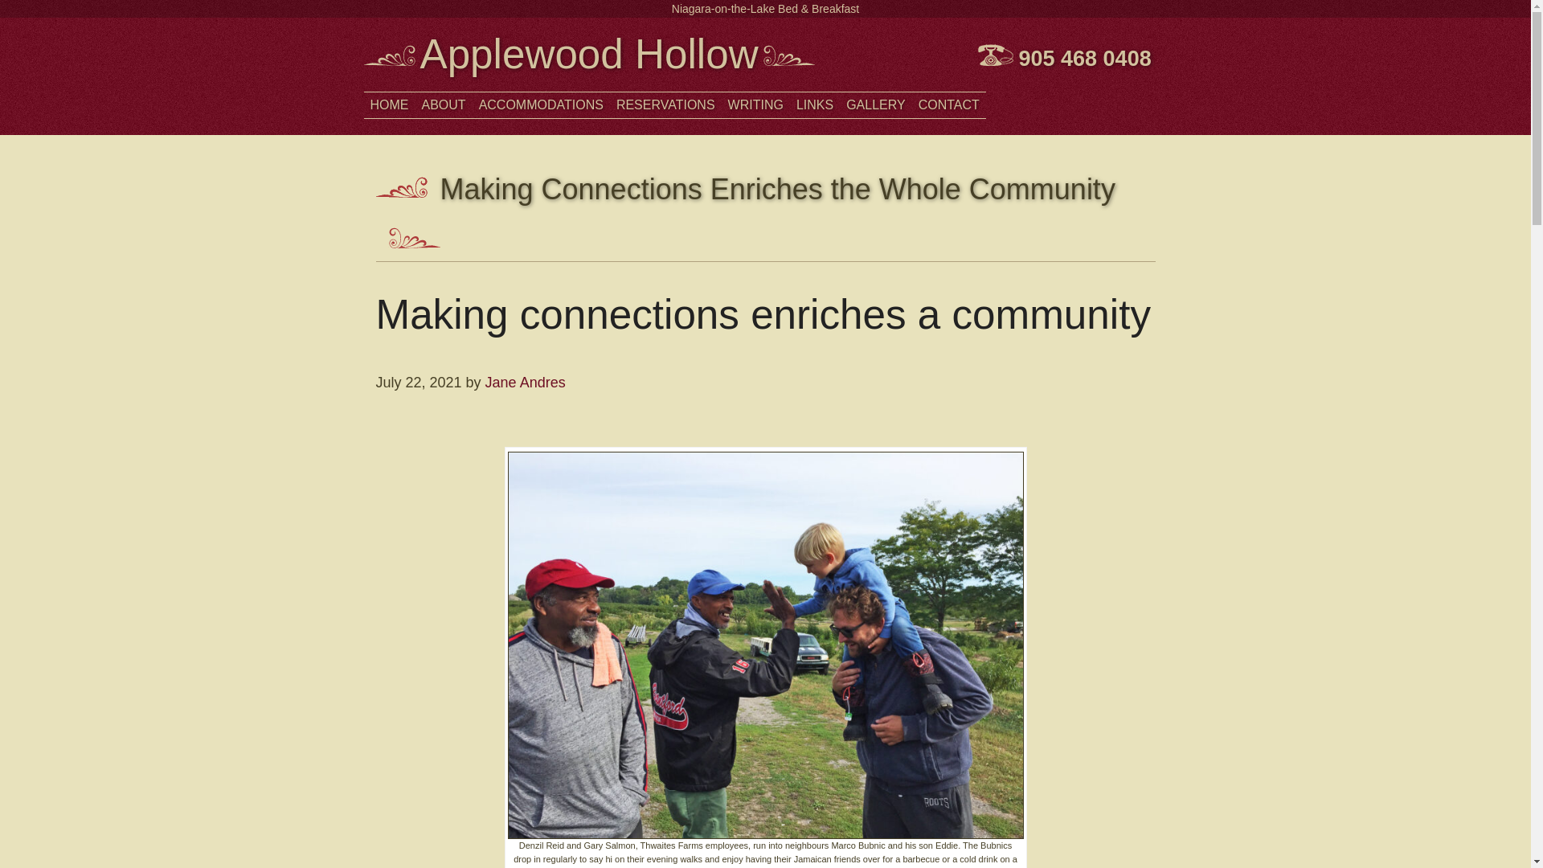 The height and width of the screenshot is (868, 1543). Describe the element at coordinates (526, 383) in the screenshot. I see `Jane Andres` at that location.